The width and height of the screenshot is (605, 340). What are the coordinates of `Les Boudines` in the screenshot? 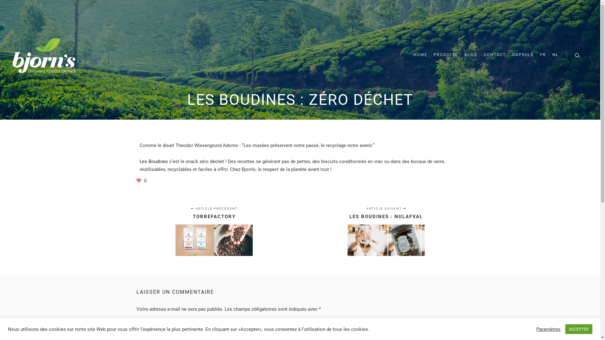 It's located at (153, 161).